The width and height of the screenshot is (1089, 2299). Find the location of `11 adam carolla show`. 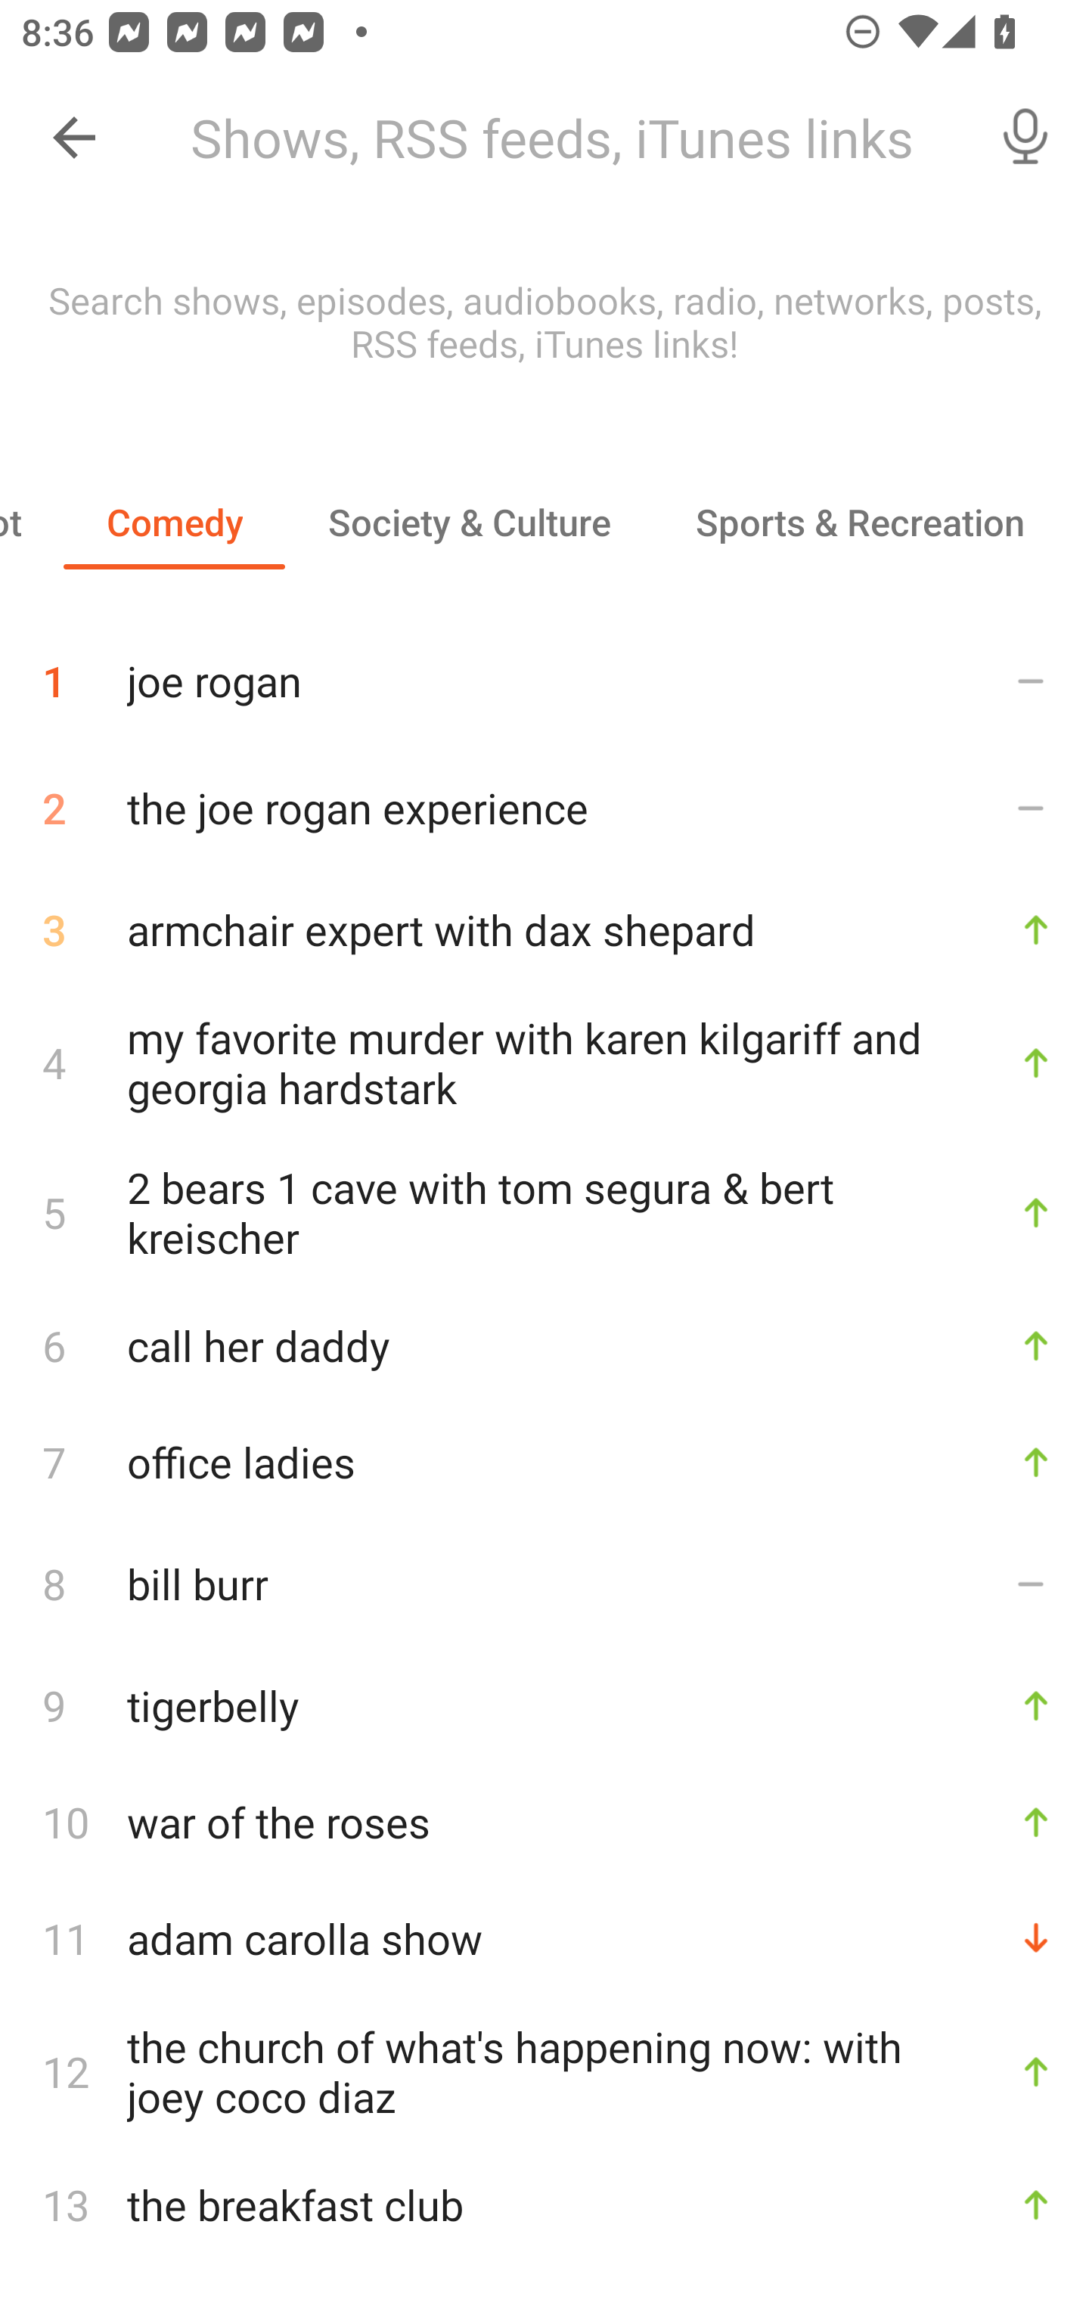

11 adam carolla show is located at coordinates (544, 1938).